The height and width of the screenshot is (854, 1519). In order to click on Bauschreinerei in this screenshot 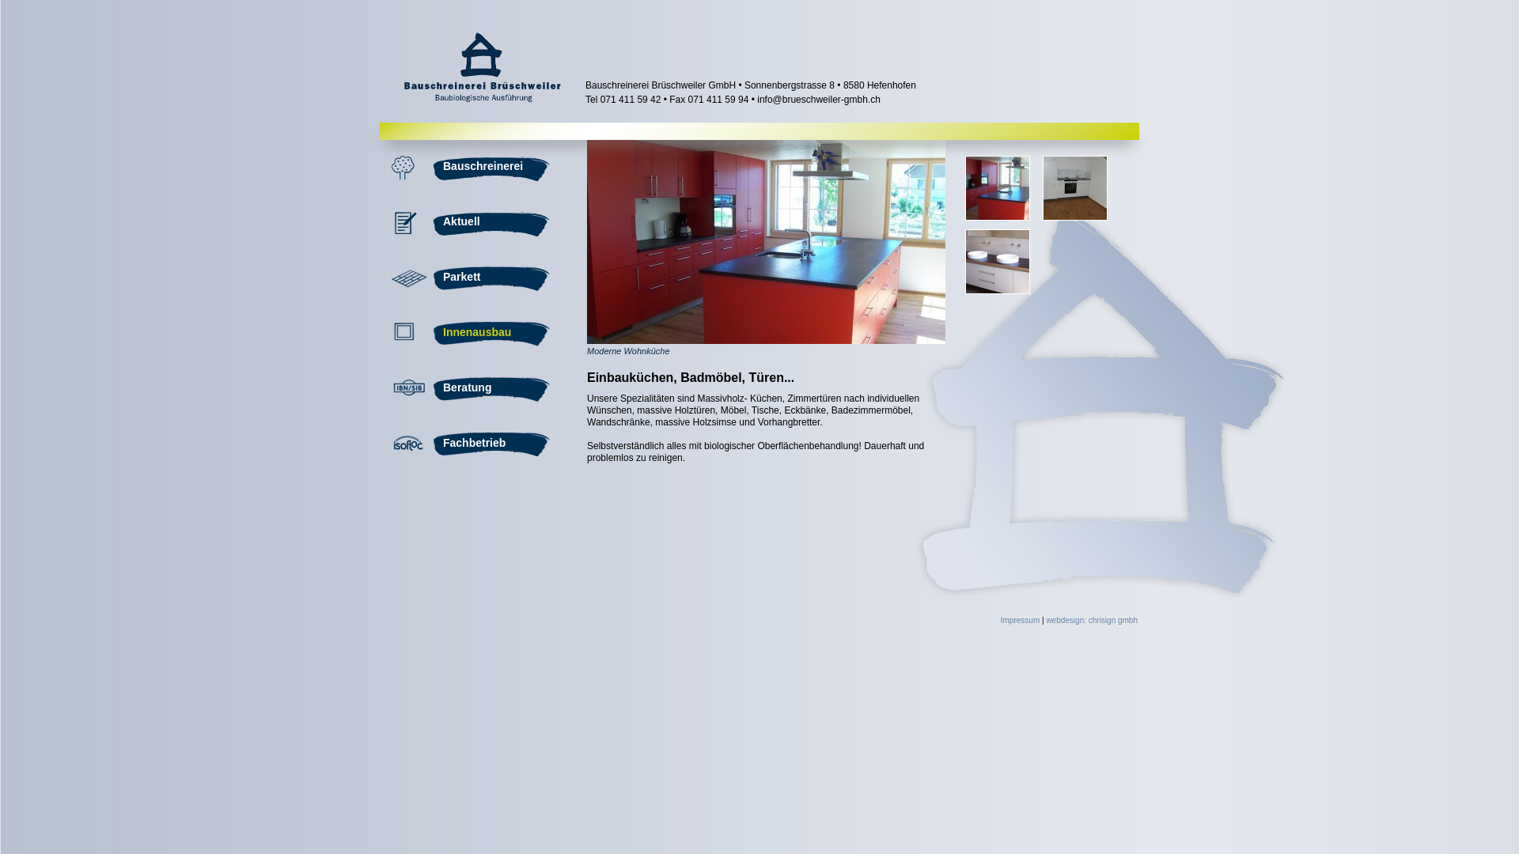, I will do `click(482, 169)`.